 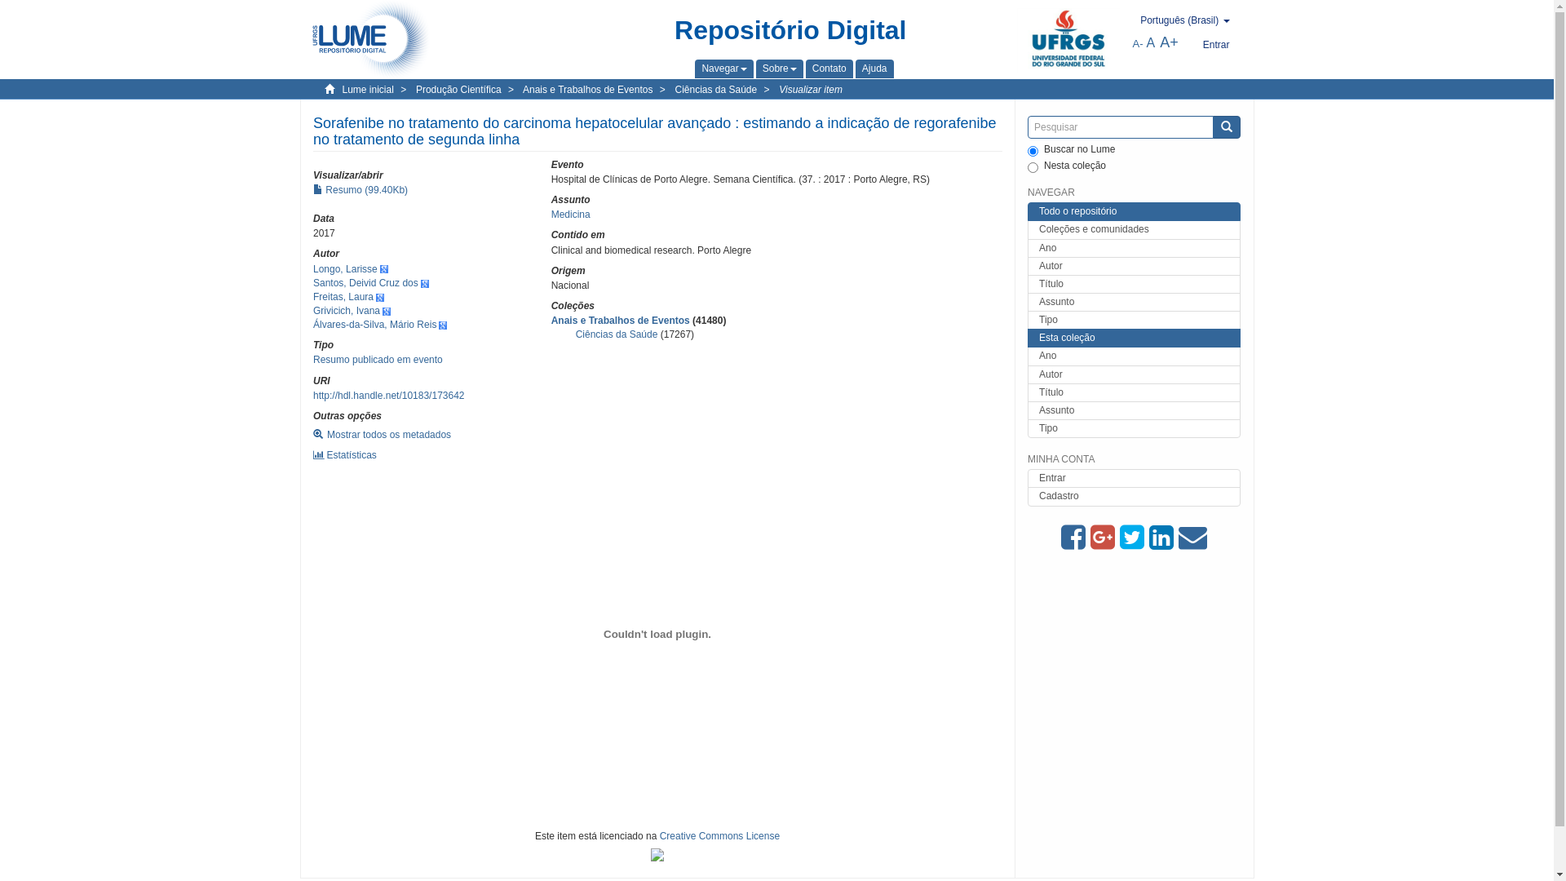 What do you see at coordinates (1134, 496) in the screenshot?
I see `Cadastro` at bounding box center [1134, 496].